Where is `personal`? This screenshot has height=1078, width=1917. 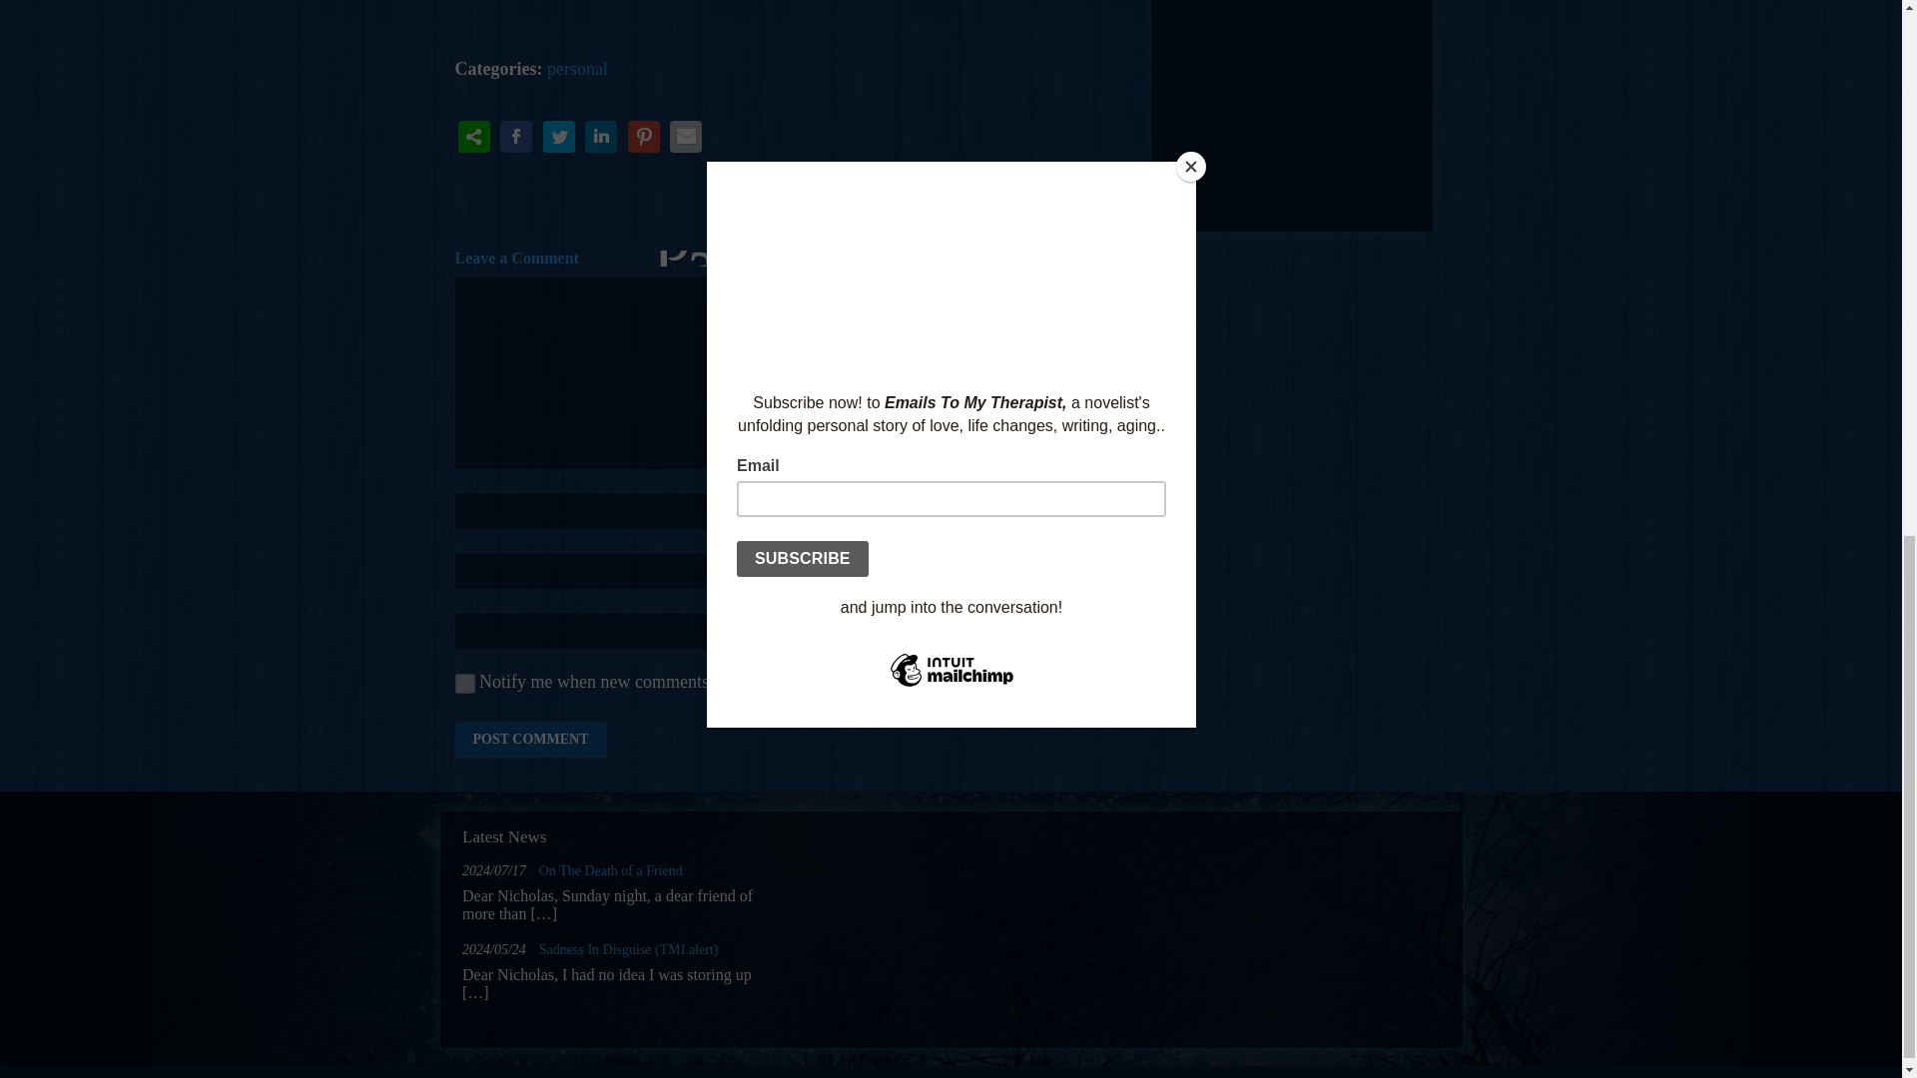 personal is located at coordinates (577, 68).